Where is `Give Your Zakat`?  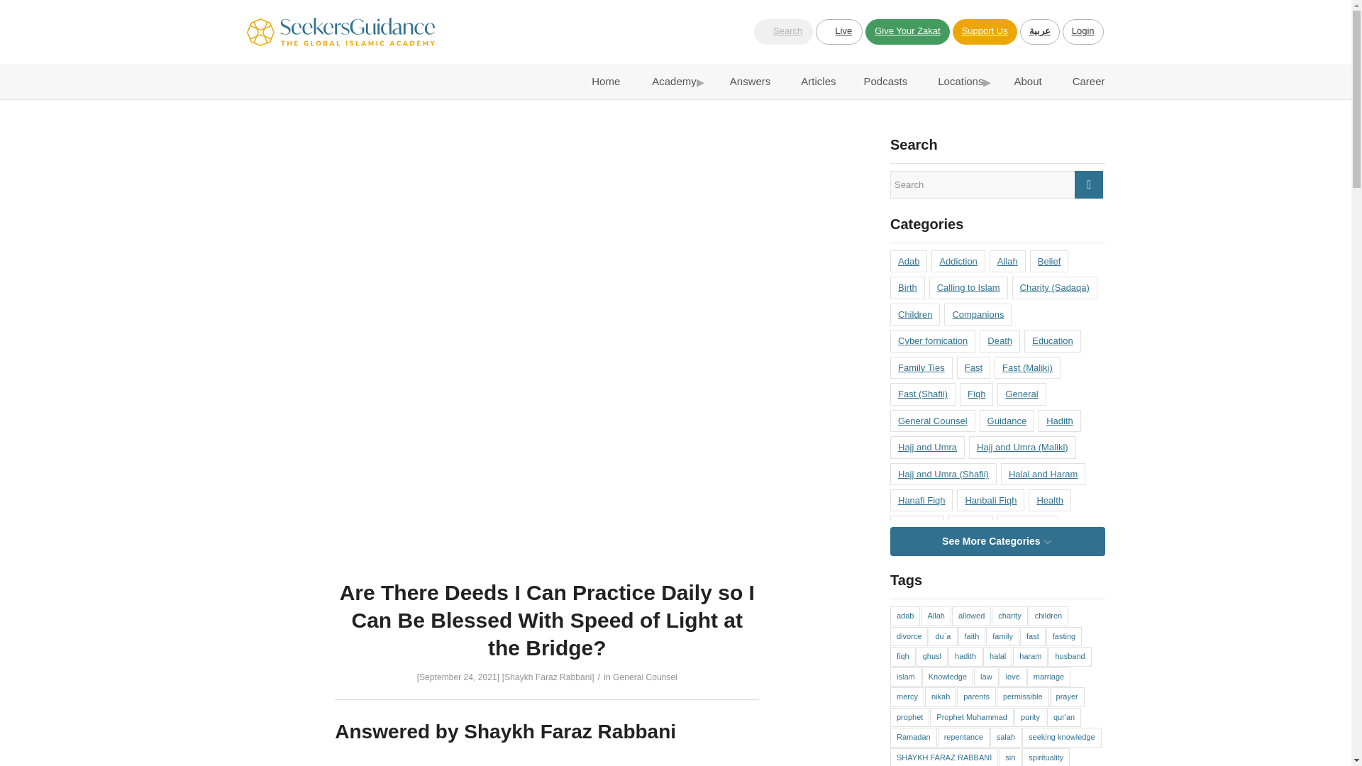
Give Your Zakat is located at coordinates (907, 31).